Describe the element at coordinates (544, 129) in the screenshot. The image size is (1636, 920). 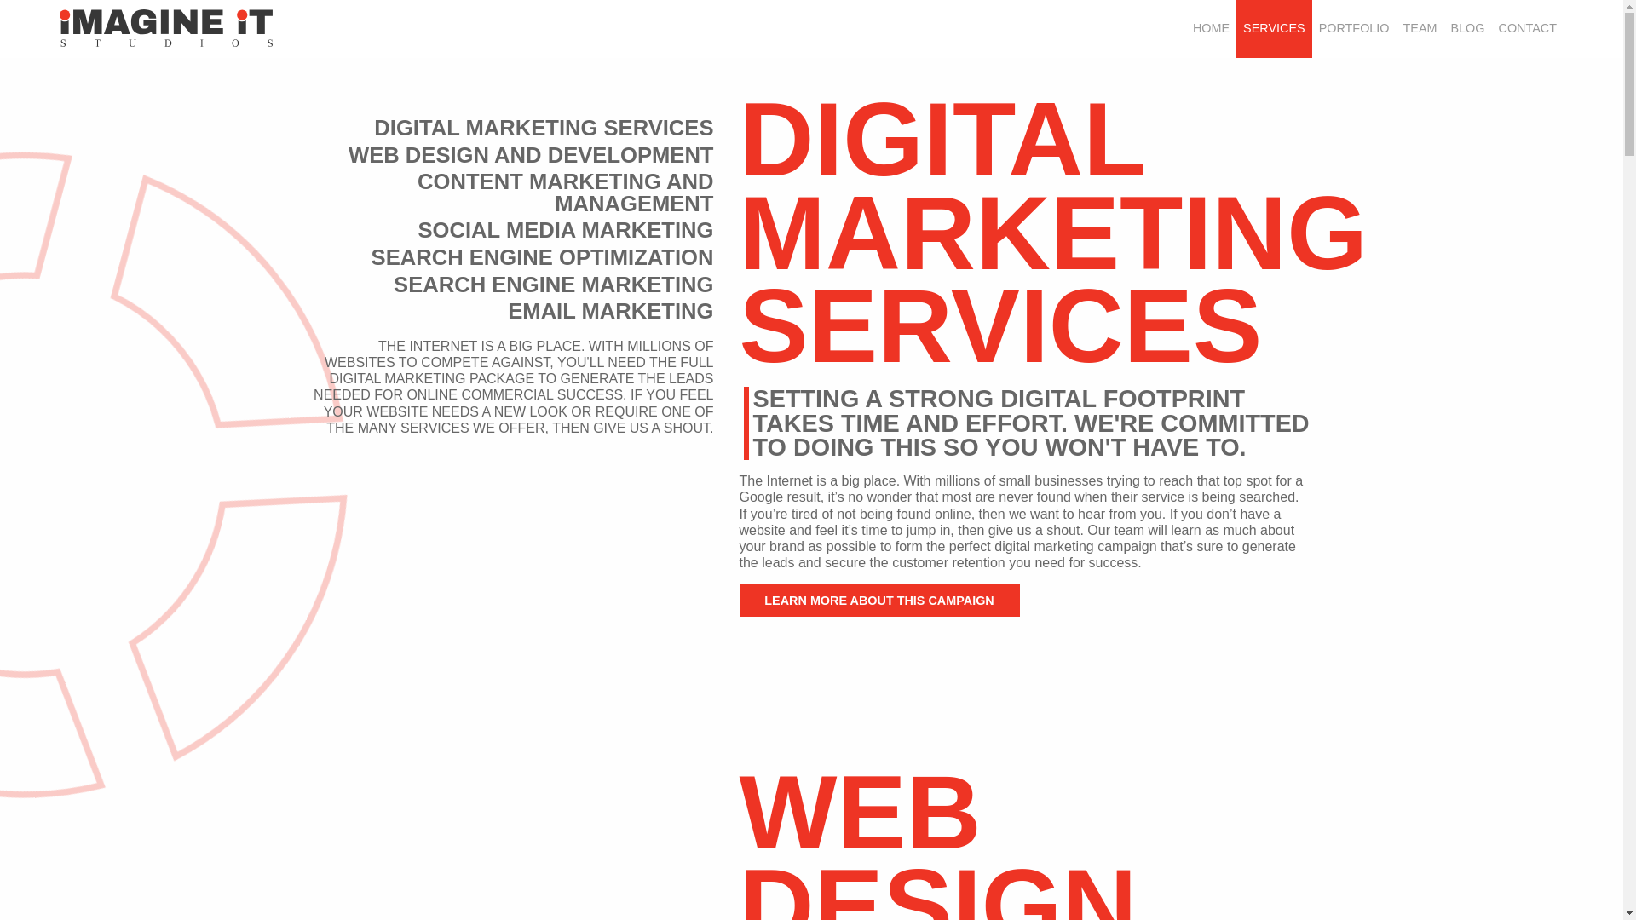
I see `DIGITAL MARKETING SERVICES` at that location.